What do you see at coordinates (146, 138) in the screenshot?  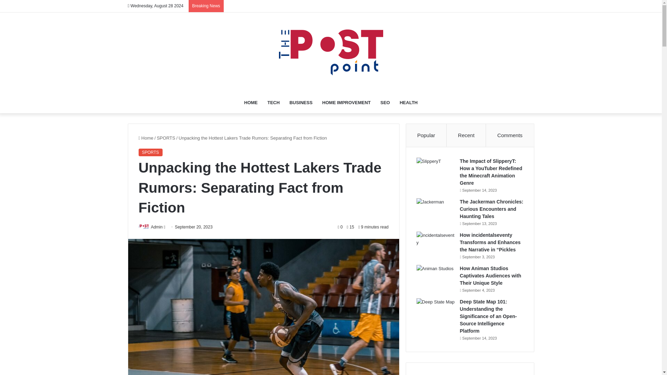 I see `Home` at bounding box center [146, 138].